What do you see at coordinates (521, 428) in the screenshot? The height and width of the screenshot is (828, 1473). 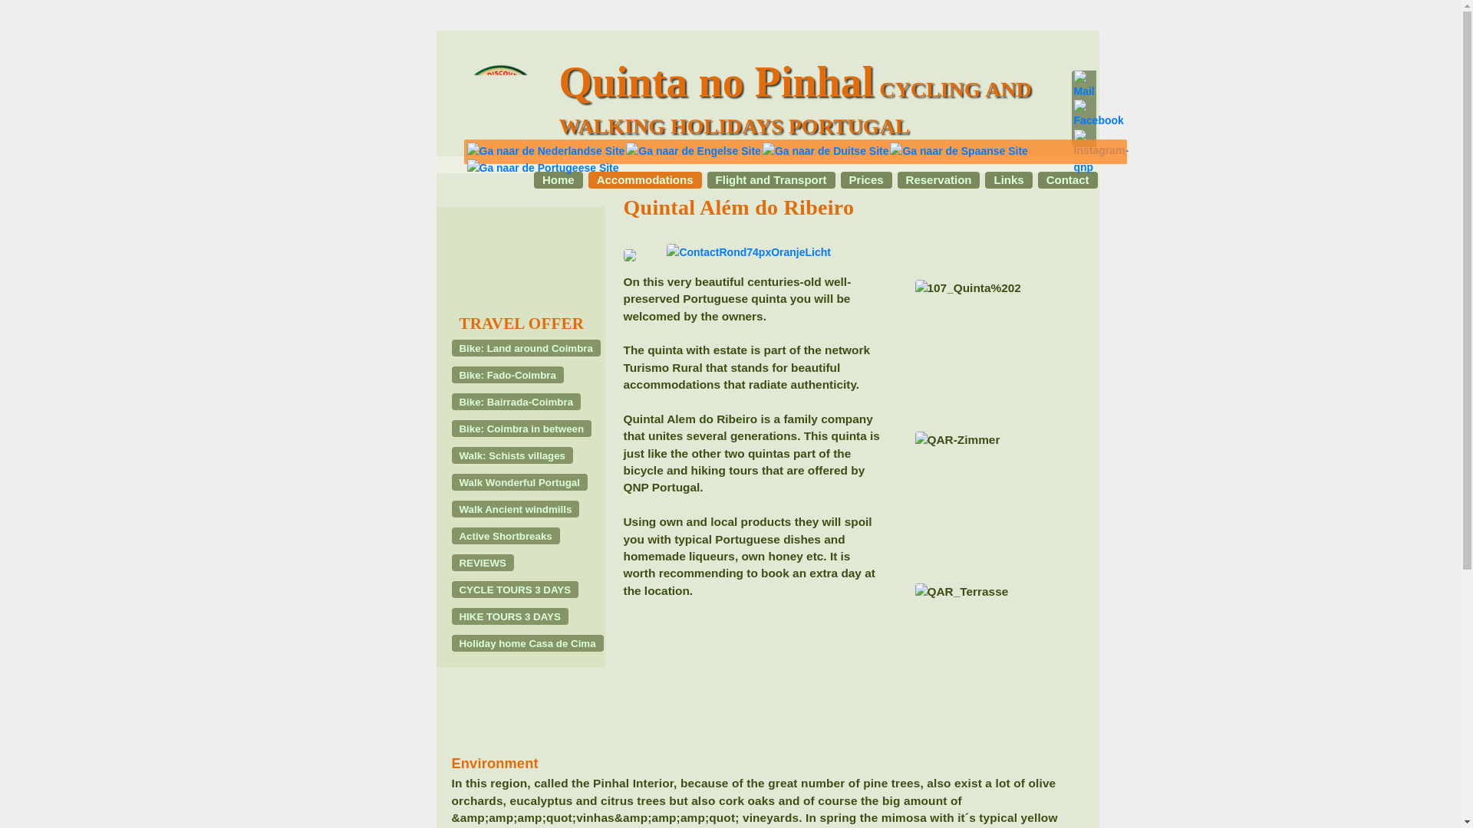 I see `Bike: Coimbra in between` at bounding box center [521, 428].